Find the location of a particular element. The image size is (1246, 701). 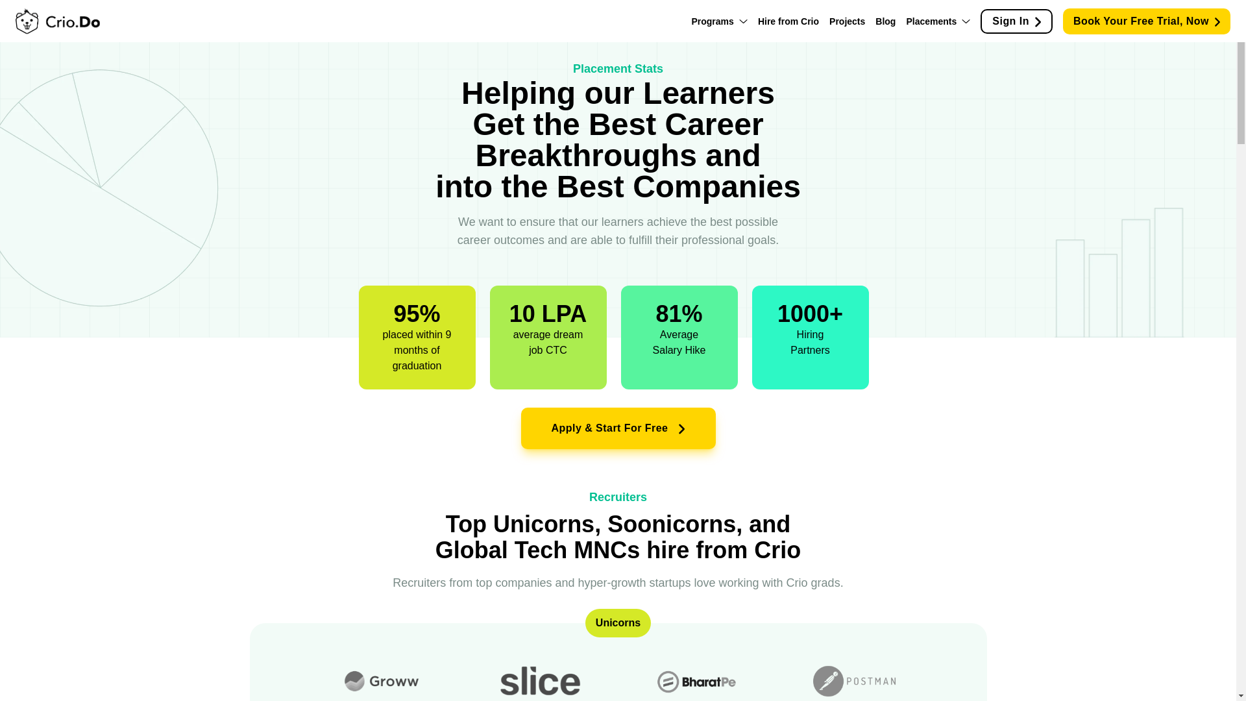

Sign In is located at coordinates (1016, 21).